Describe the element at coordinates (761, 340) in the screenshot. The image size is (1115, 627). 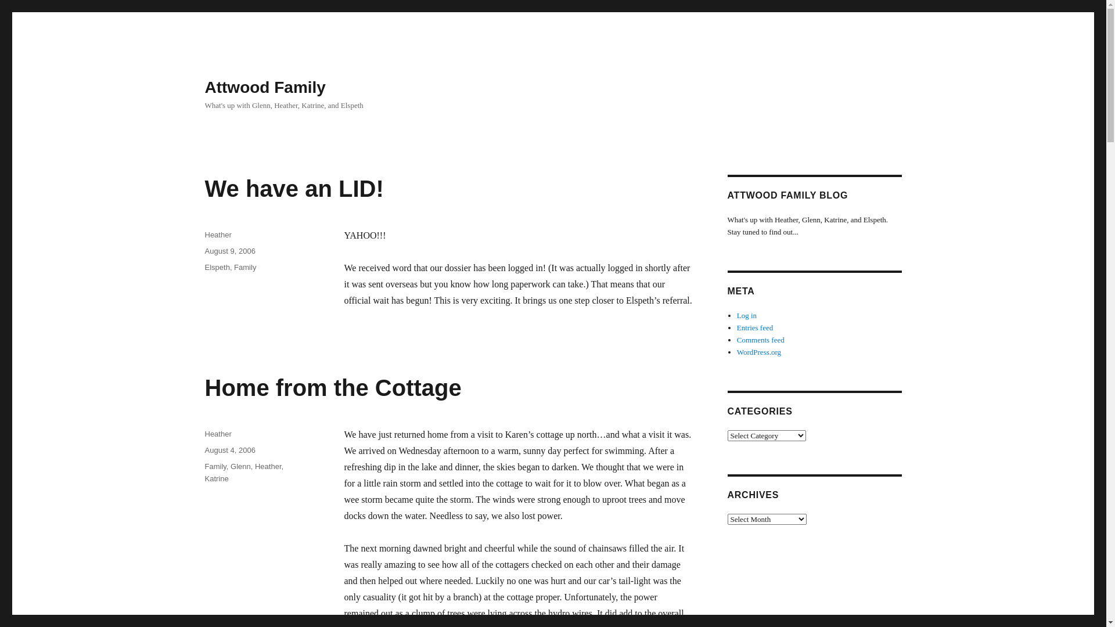
I see `Comments feed` at that location.